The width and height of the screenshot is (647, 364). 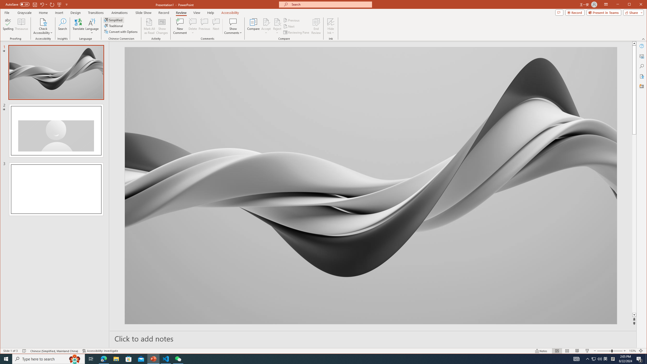 I want to click on Reject Change, so click(x=277, y=22).